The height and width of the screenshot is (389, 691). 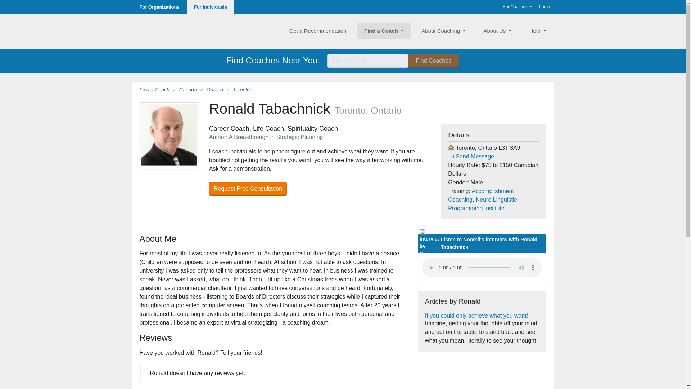 What do you see at coordinates (538, 31) in the screenshot?
I see `Help` at bounding box center [538, 31].